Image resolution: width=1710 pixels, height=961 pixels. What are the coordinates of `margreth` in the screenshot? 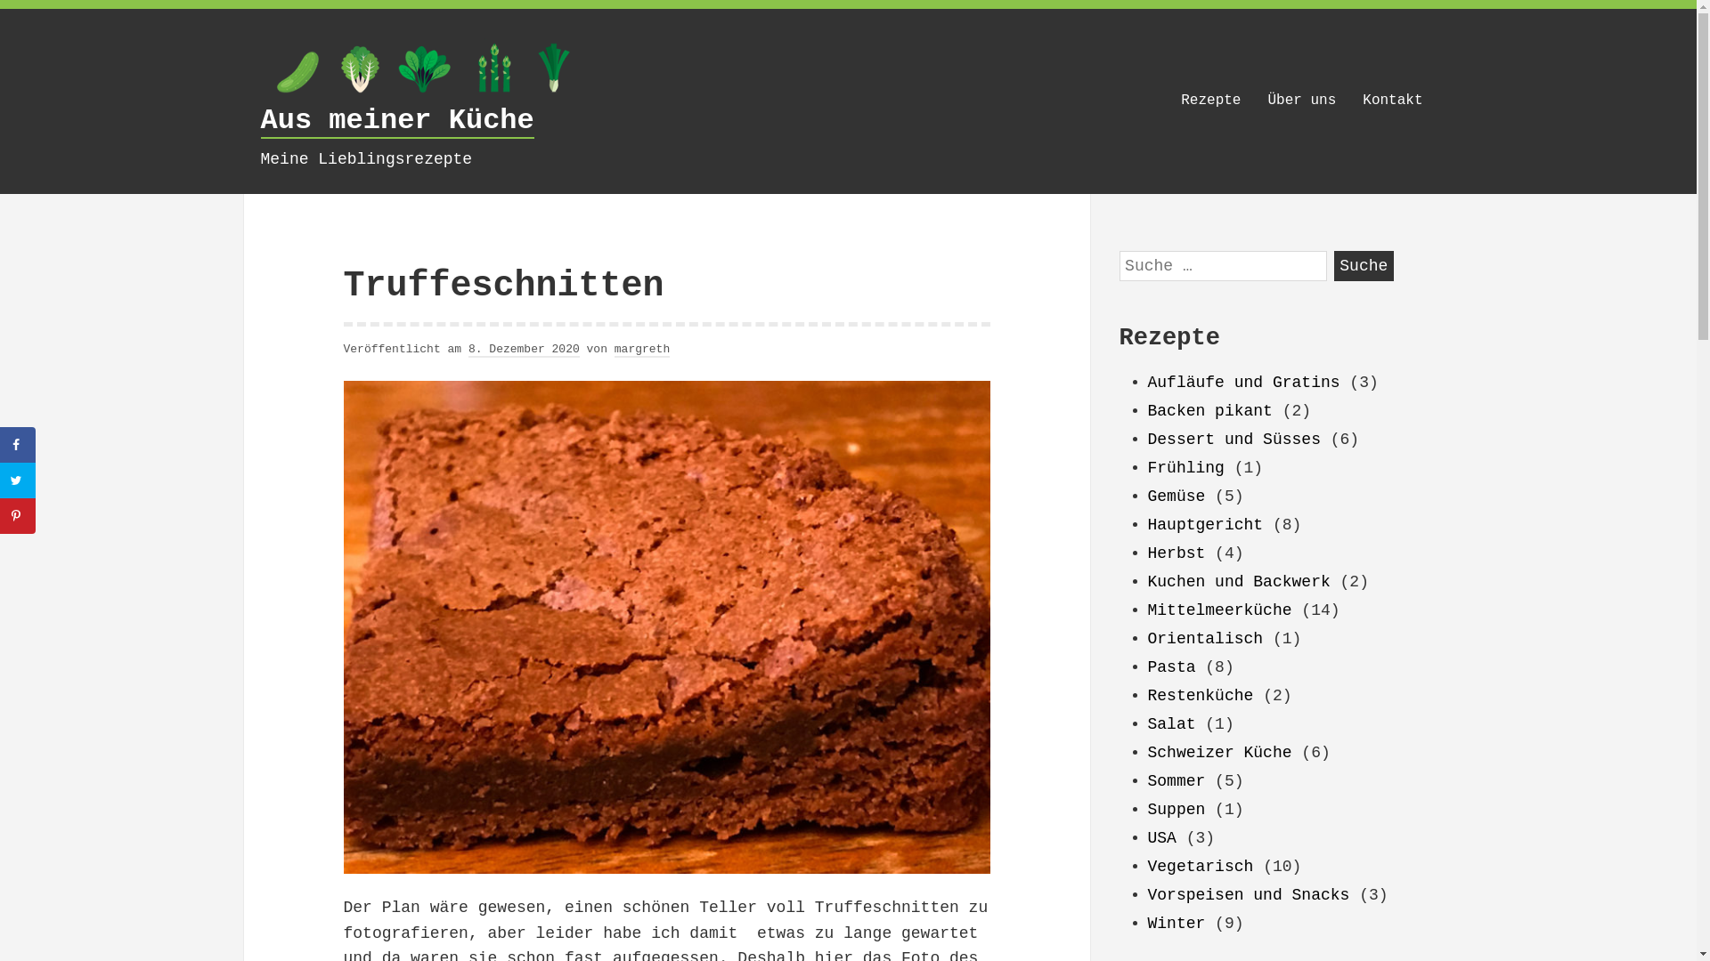 It's located at (642, 350).